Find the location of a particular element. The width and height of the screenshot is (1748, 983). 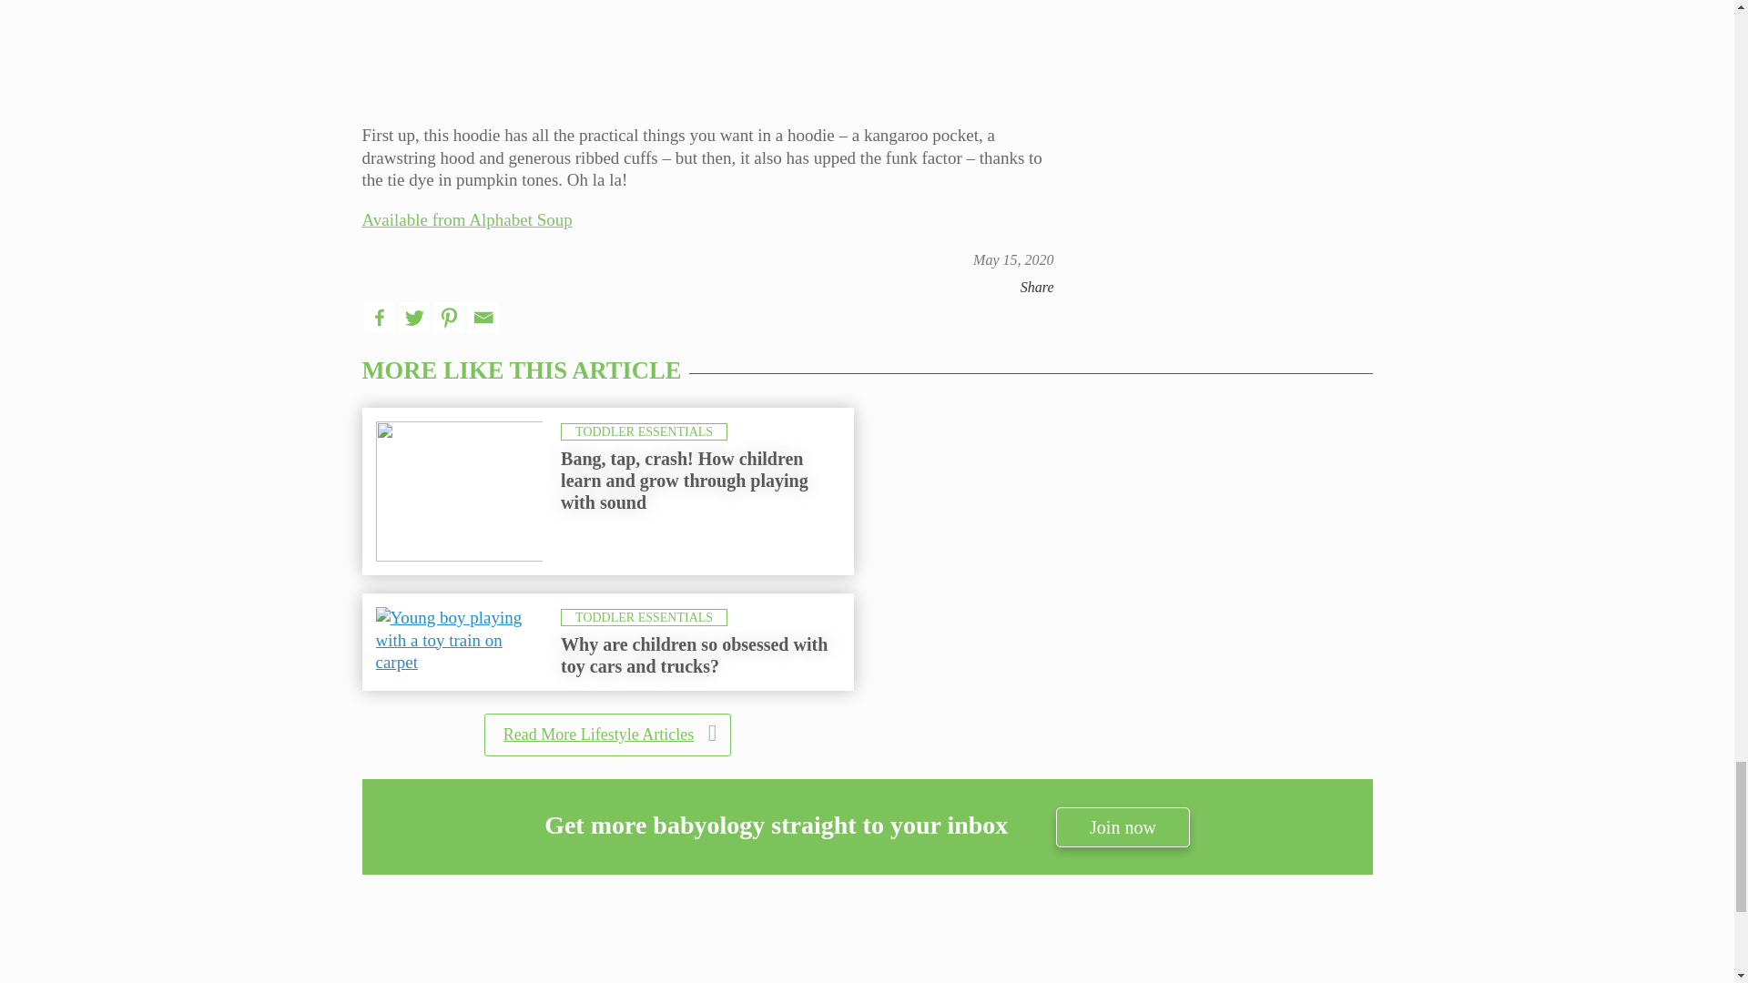

Twitter is located at coordinates (413, 317).